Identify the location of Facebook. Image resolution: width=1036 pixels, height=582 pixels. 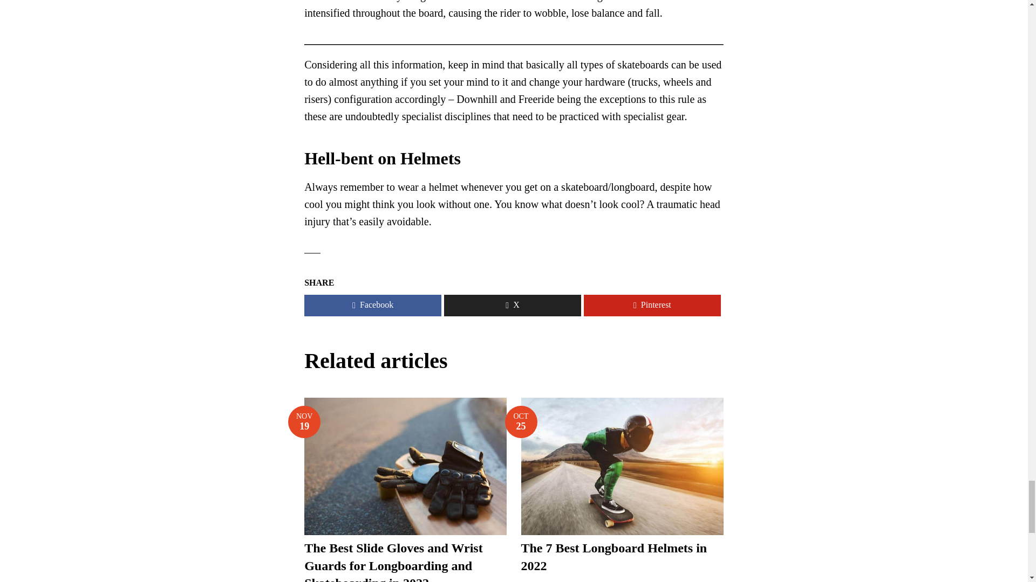
(614, 556).